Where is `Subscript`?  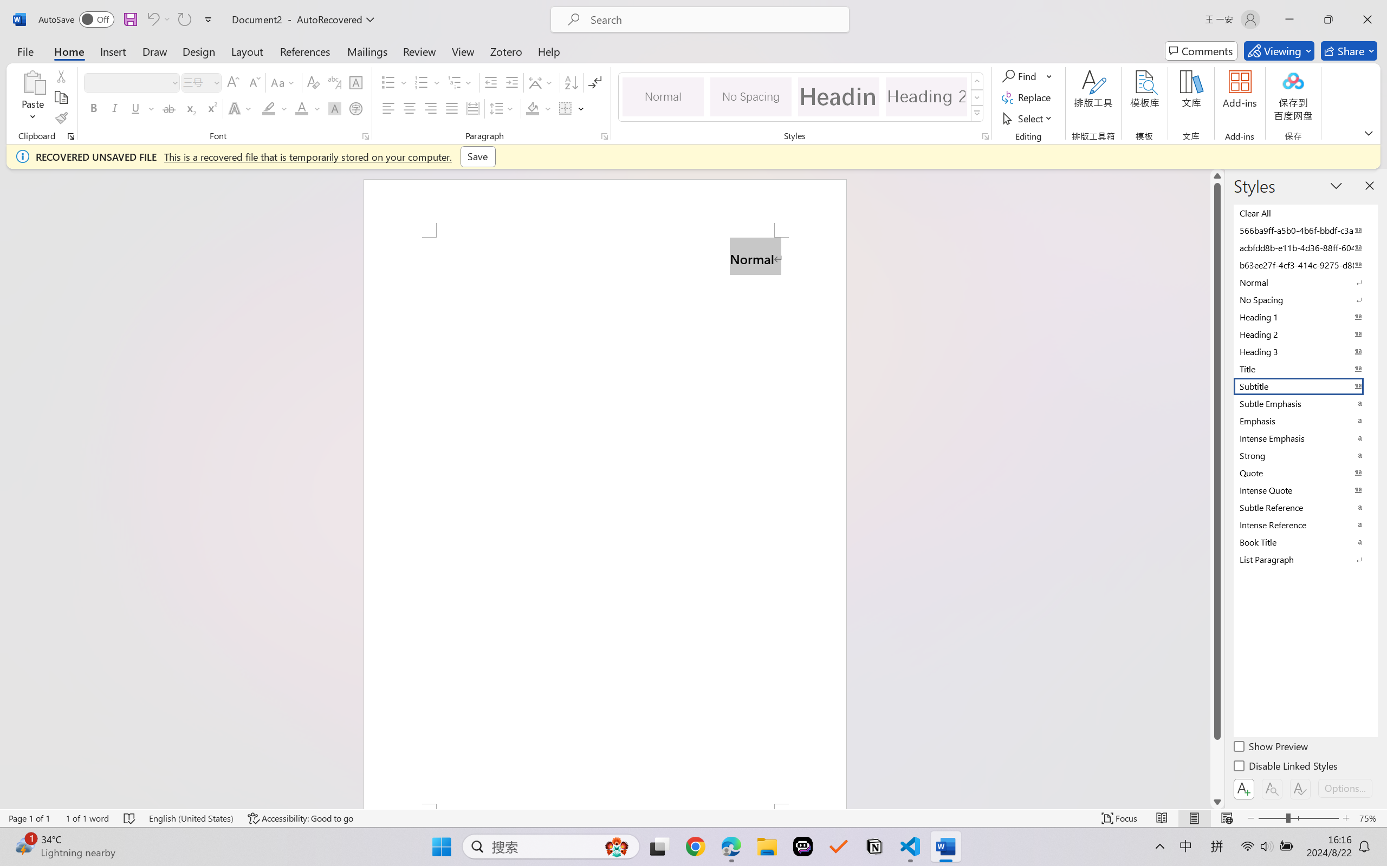 Subscript is located at coordinates (190, 108).